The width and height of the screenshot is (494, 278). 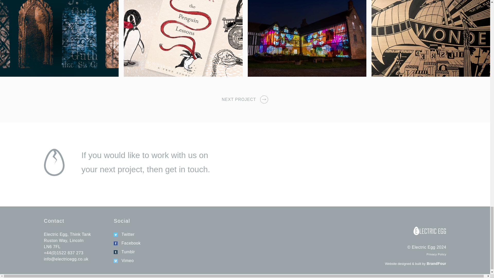 What do you see at coordinates (239, 99) in the screenshot?
I see `NEXT PROJECT` at bounding box center [239, 99].